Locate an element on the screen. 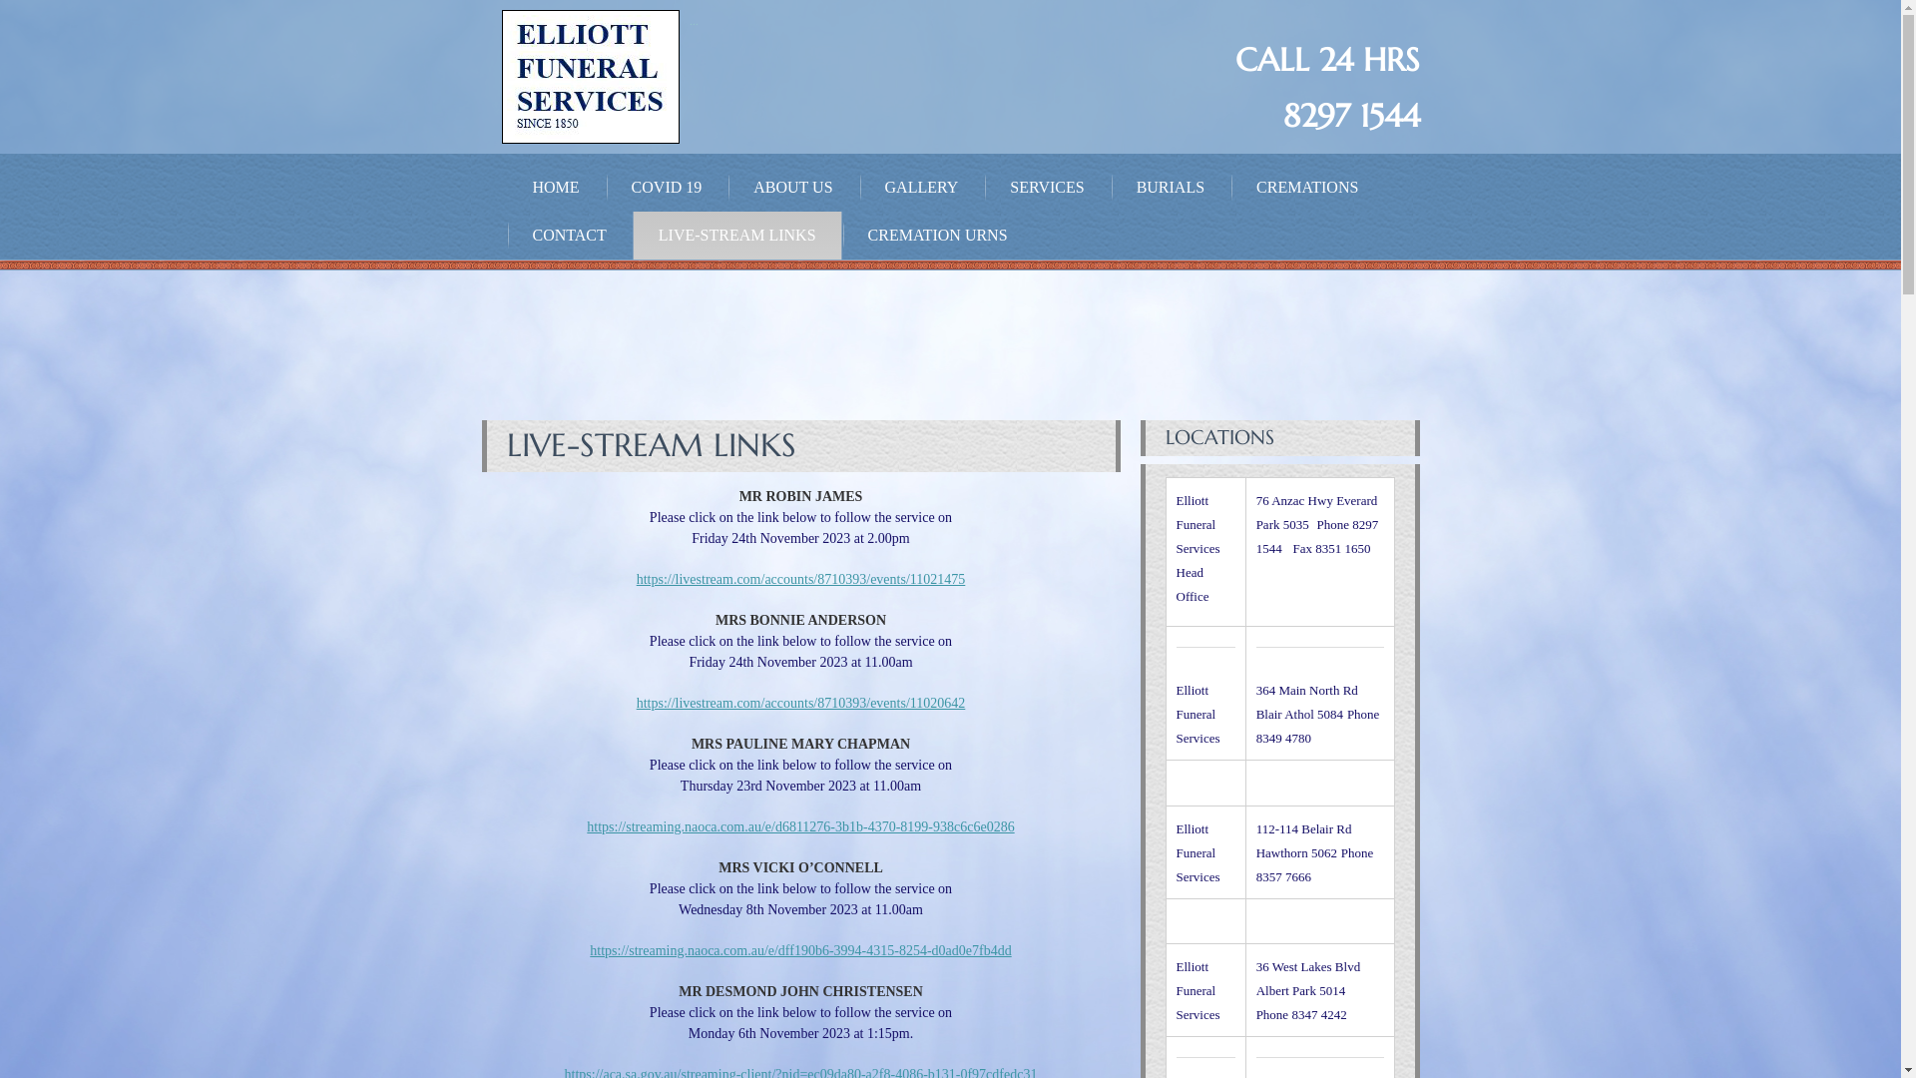 This screenshot has height=1078, width=1916. BURIALS is located at coordinates (1171, 188).